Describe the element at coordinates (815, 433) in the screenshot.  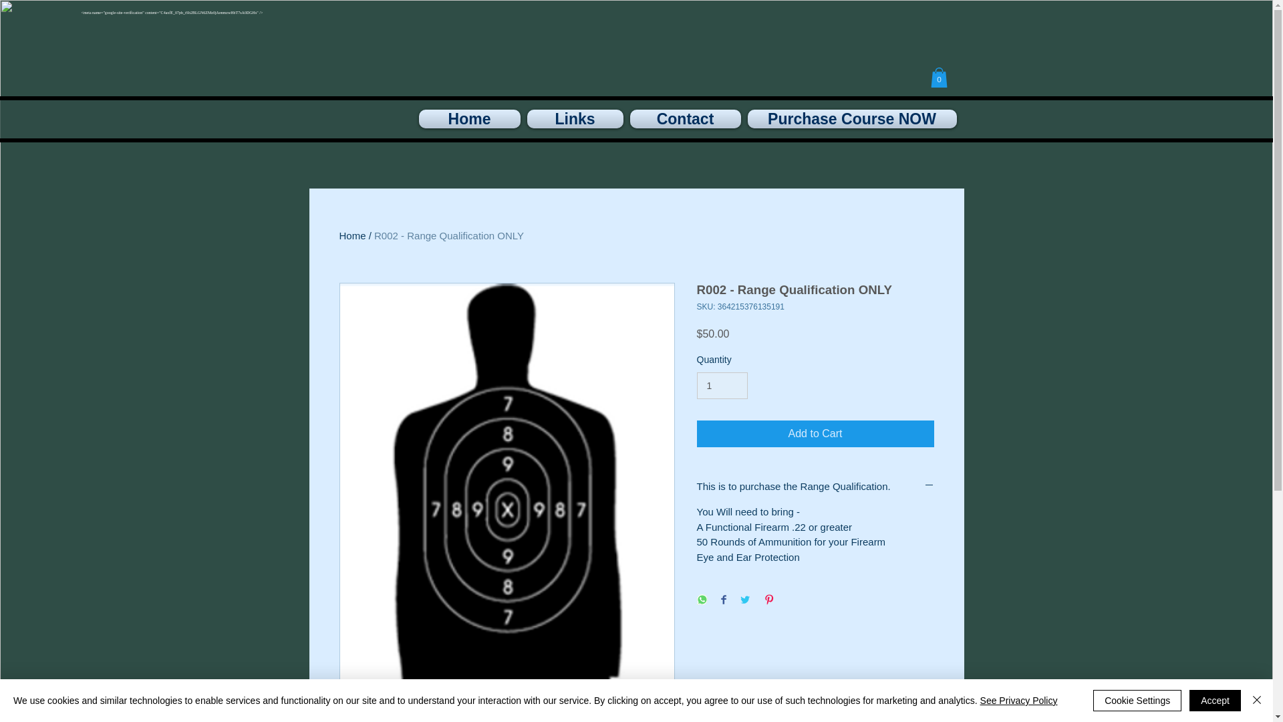
I see `Add to Cart` at that location.